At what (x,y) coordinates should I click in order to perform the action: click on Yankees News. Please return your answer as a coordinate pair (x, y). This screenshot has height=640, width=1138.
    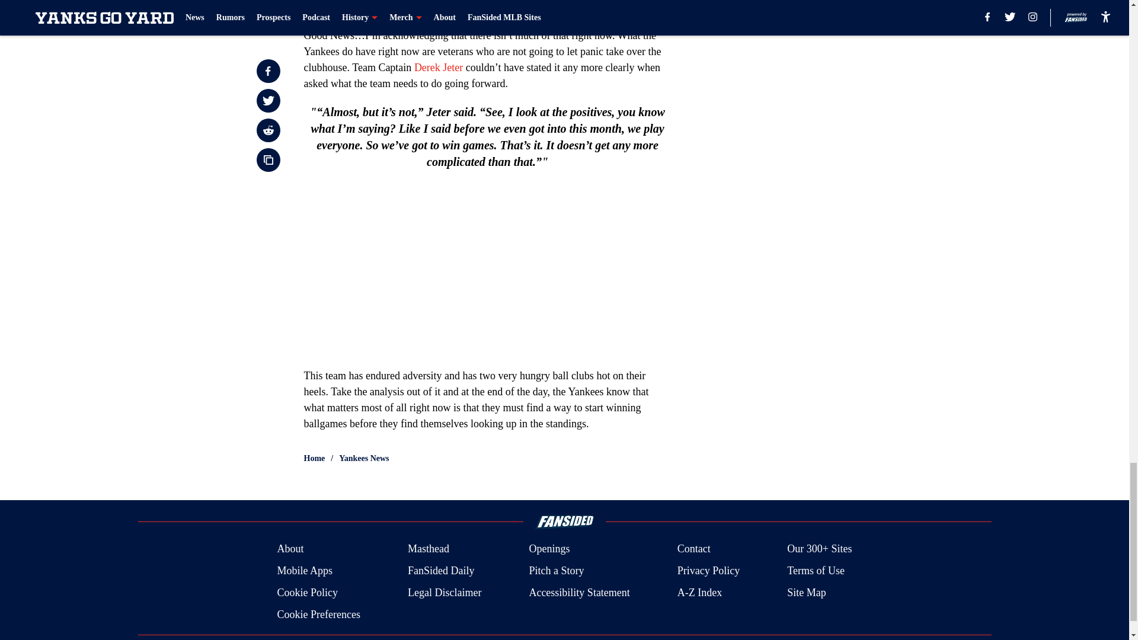
    Looking at the image, I should click on (364, 459).